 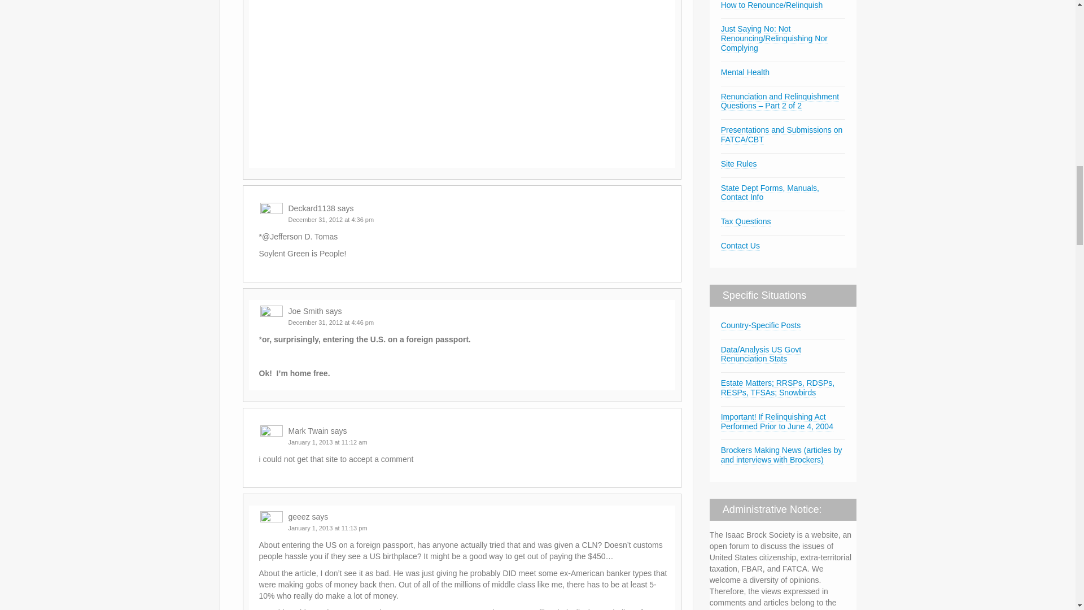 I want to click on January 1, 2013 at 11:12 am, so click(x=327, y=442).